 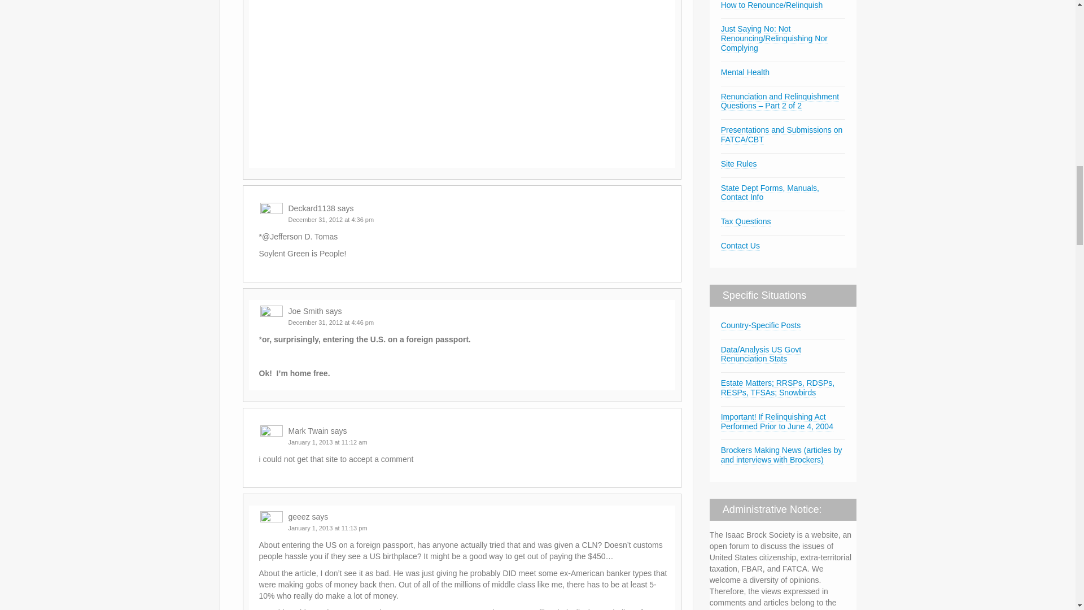 I want to click on January 1, 2013 at 11:12 am, so click(x=327, y=442).